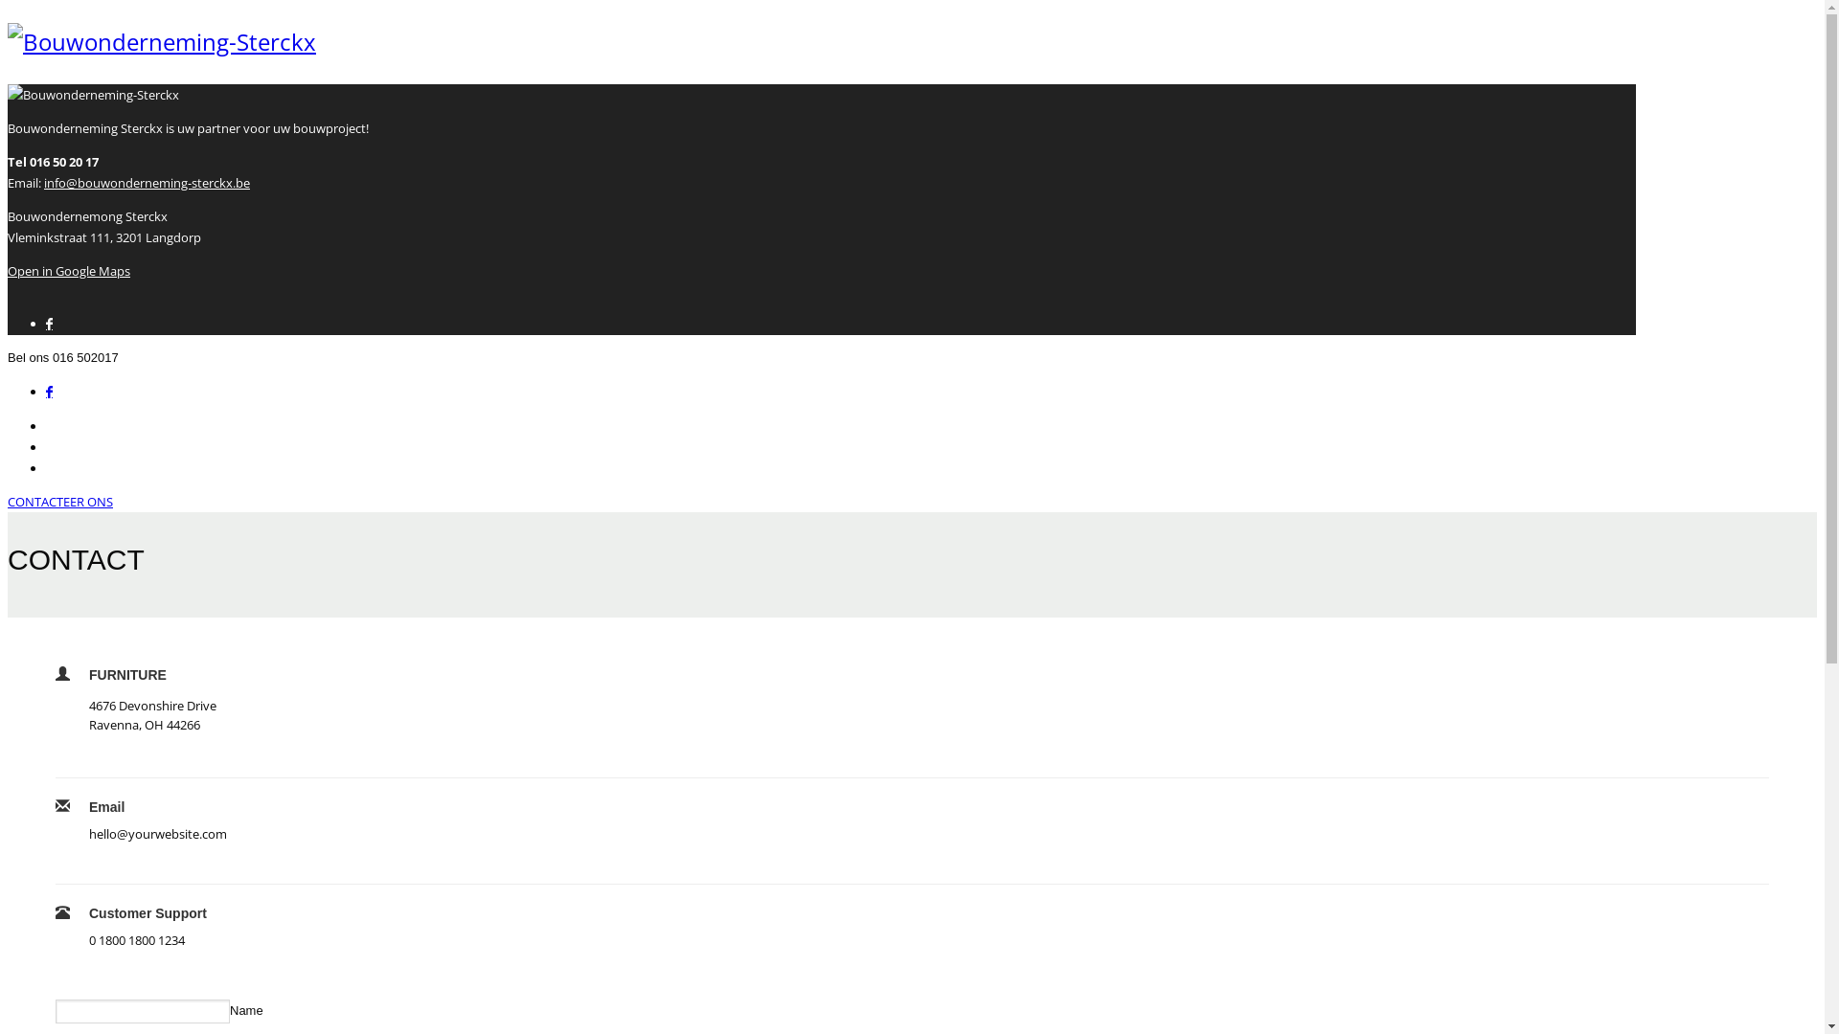 This screenshot has height=1034, width=1839. What do you see at coordinates (65, 427) in the screenshot?
I see `HOME` at bounding box center [65, 427].